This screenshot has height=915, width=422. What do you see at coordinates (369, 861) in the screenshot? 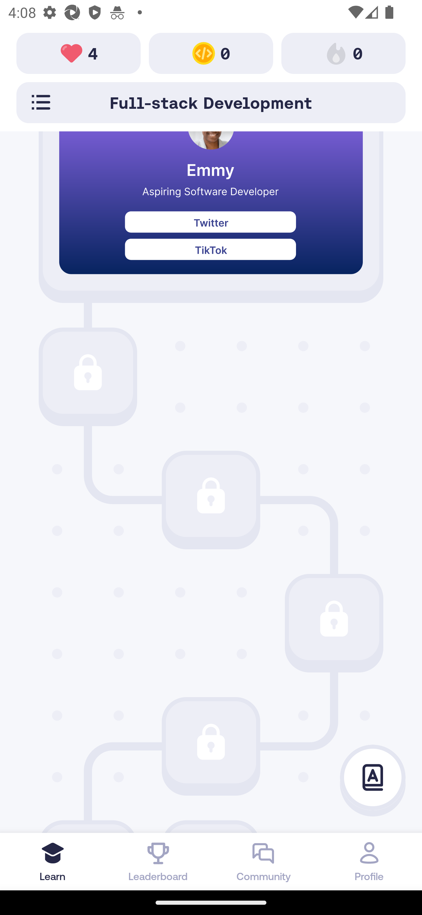
I see `Profile` at bounding box center [369, 861].